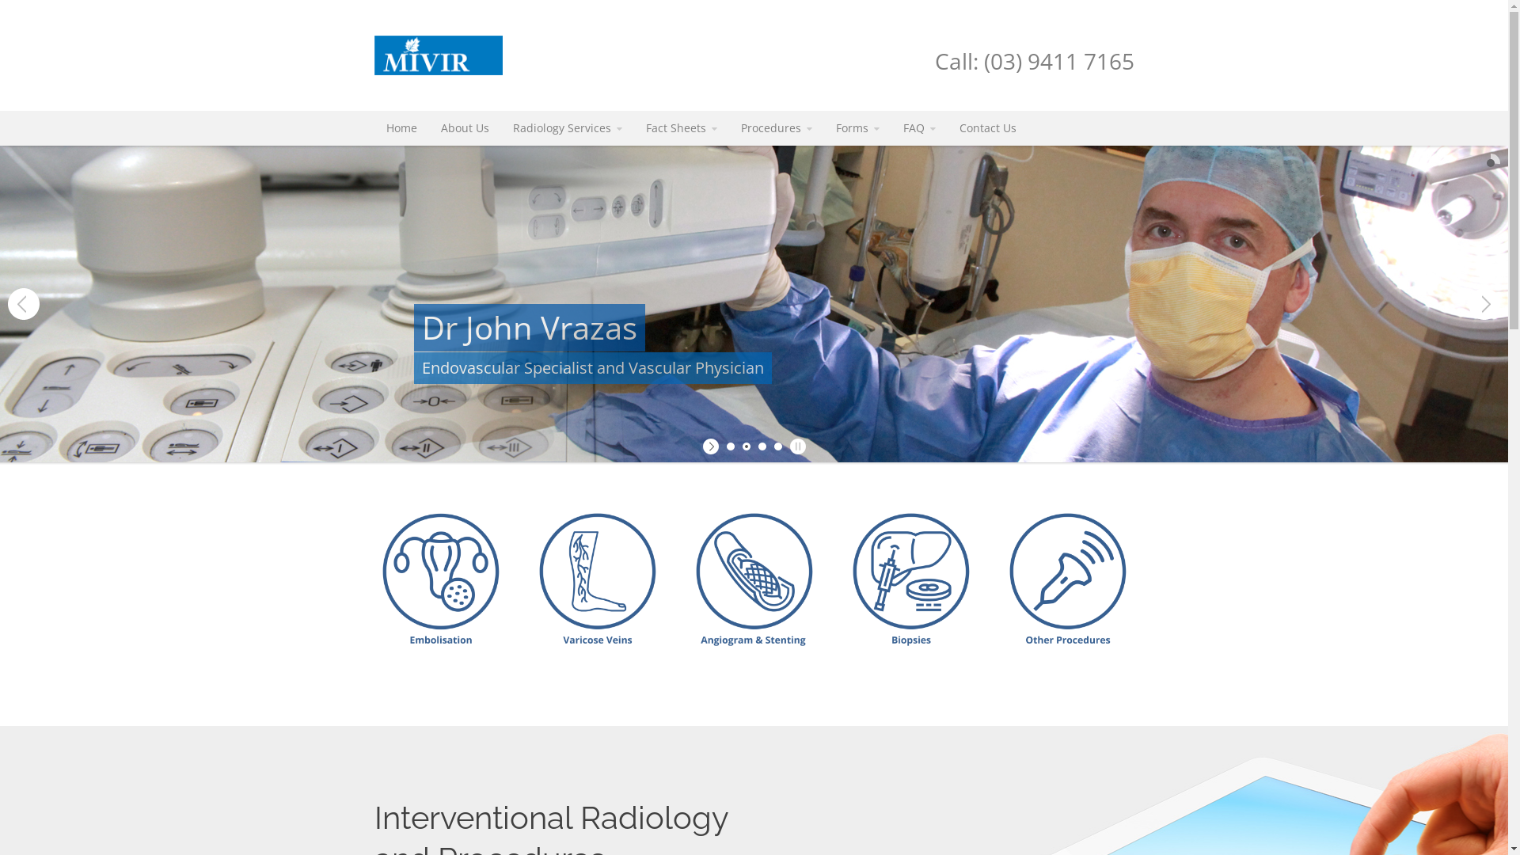 Image resolution: width=1520 pixels, height=855 pixels. Describe the element at coordinates (1058, 61) in the screenshot. I see `(03) 9411 7165` at that location.